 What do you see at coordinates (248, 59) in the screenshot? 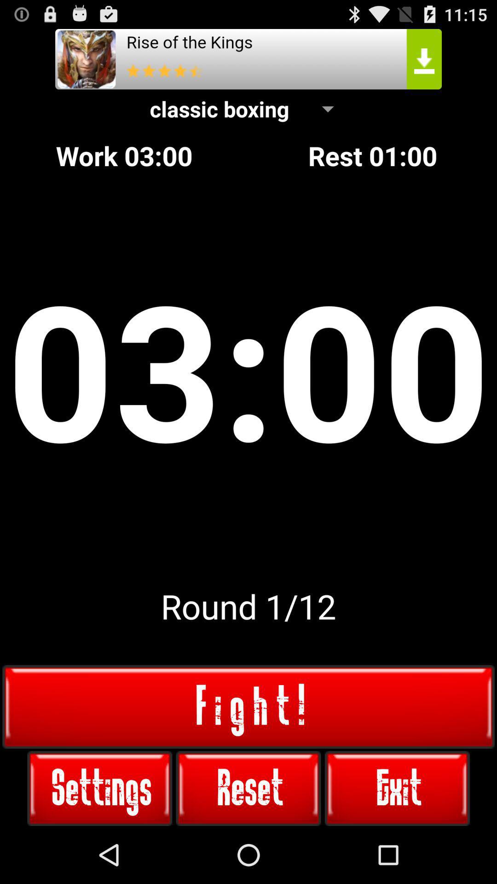
I see `adiveristment` at bounding box center [248, 59].